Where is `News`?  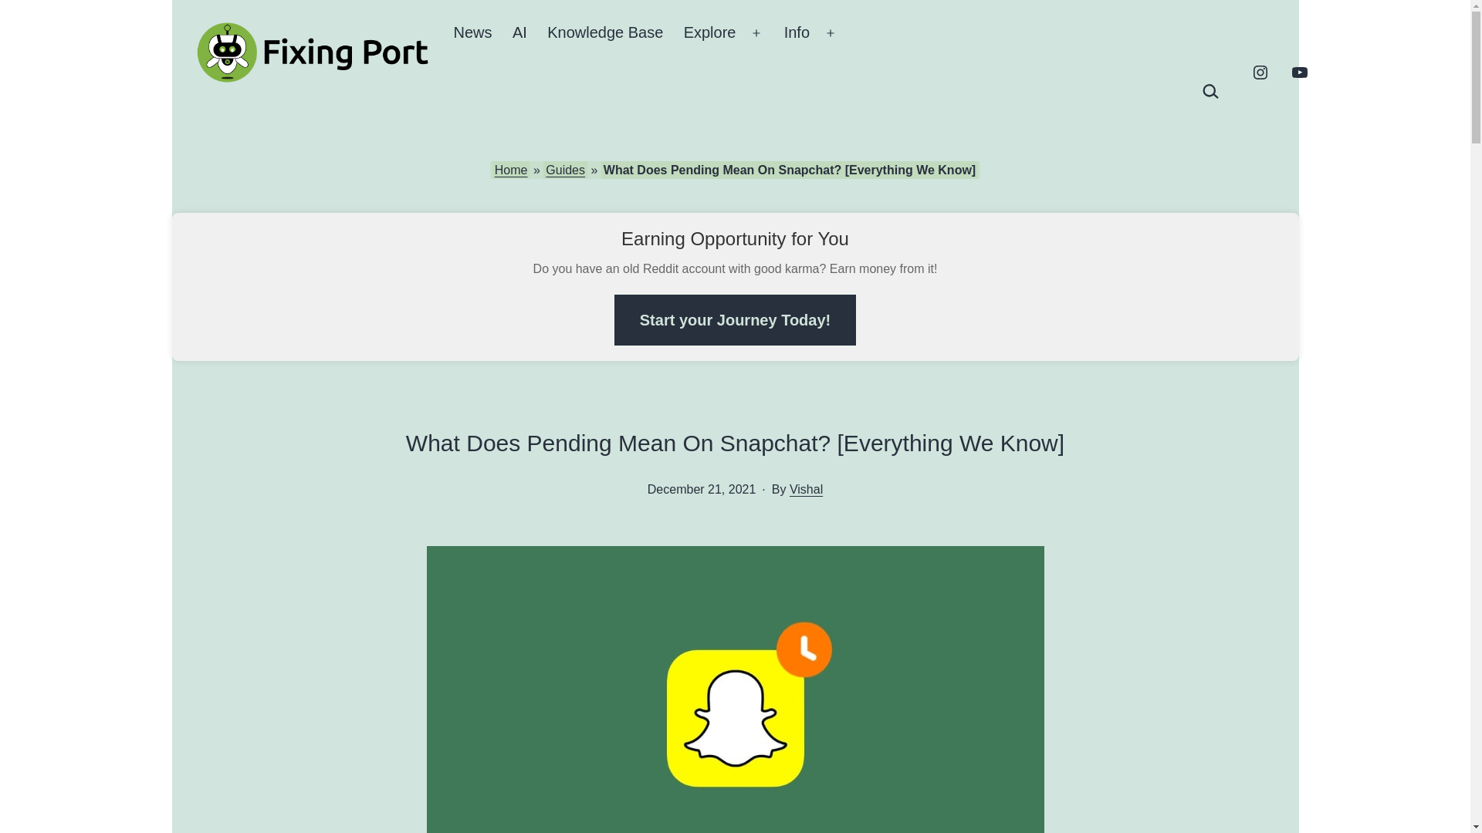
News is located at coordinates (472, 33).